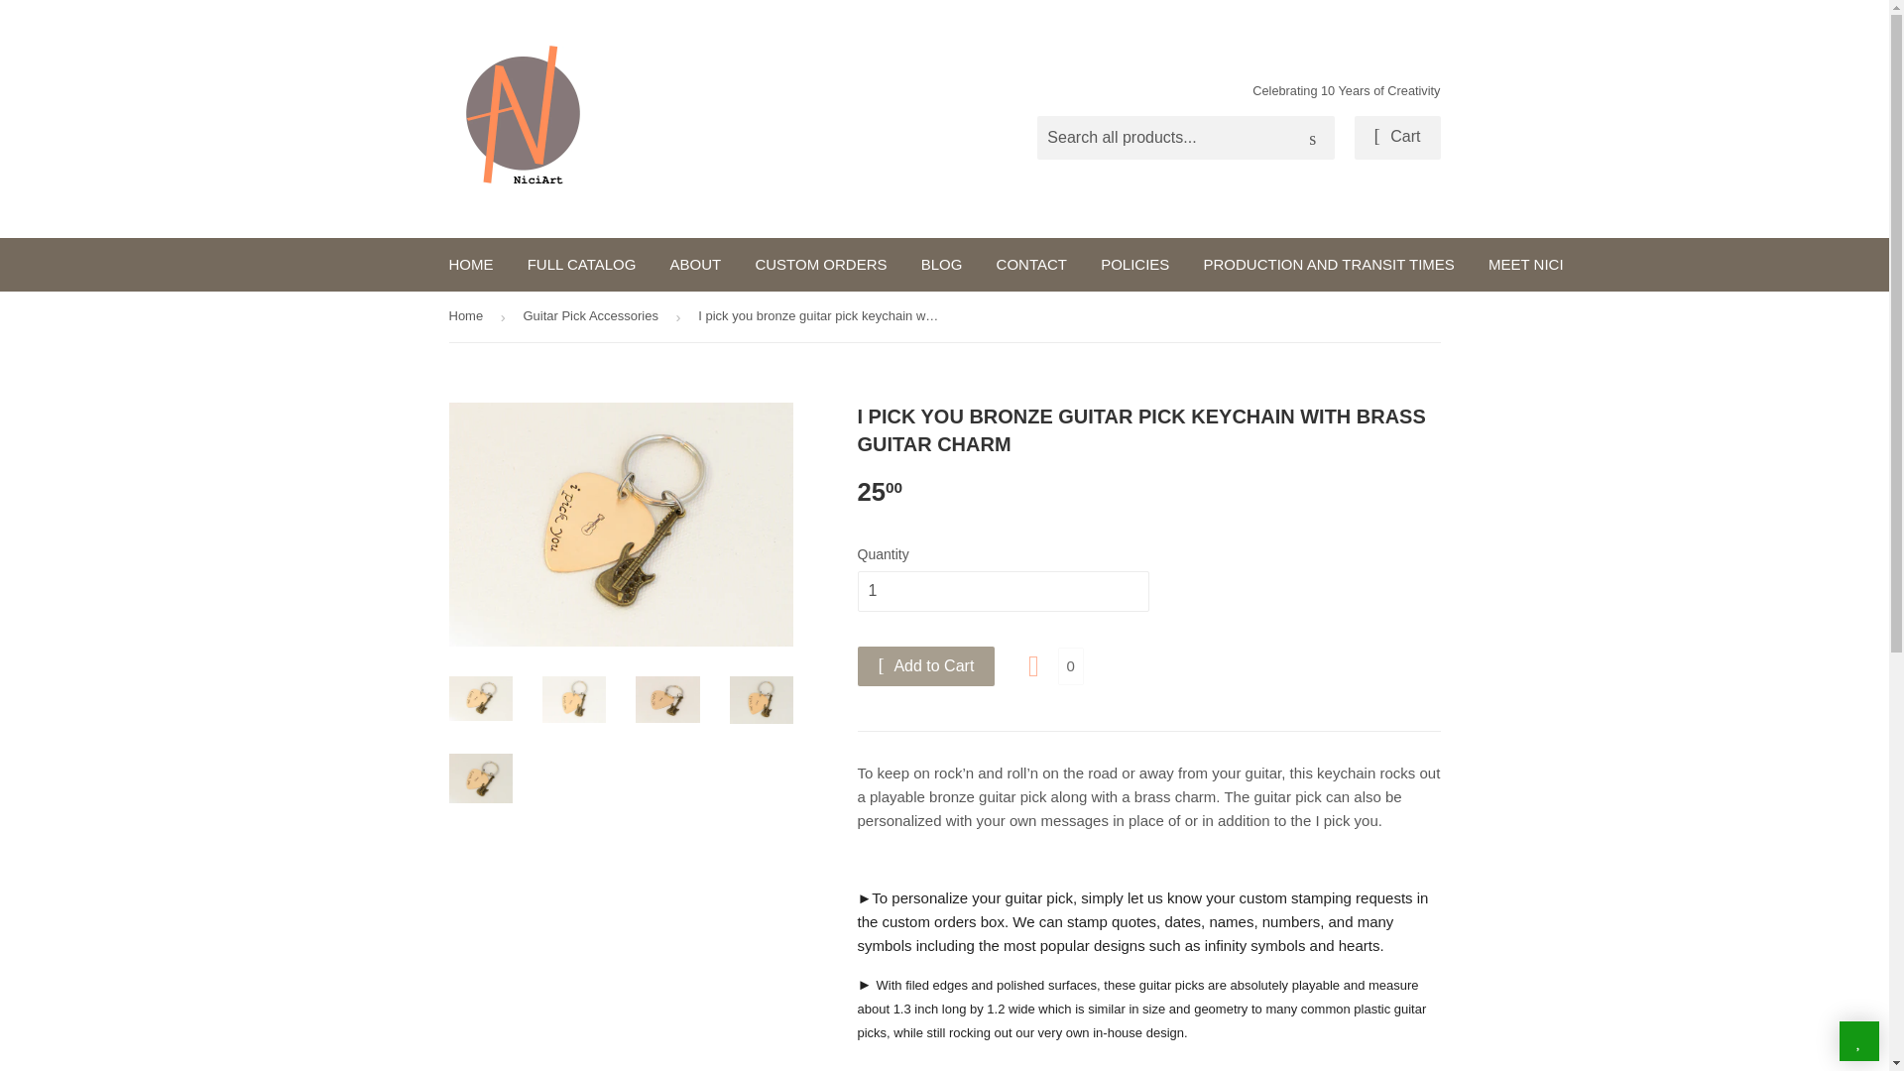  Describe the element at coordinates (1312, 138) in the screenshot. I see `Search` at that location.